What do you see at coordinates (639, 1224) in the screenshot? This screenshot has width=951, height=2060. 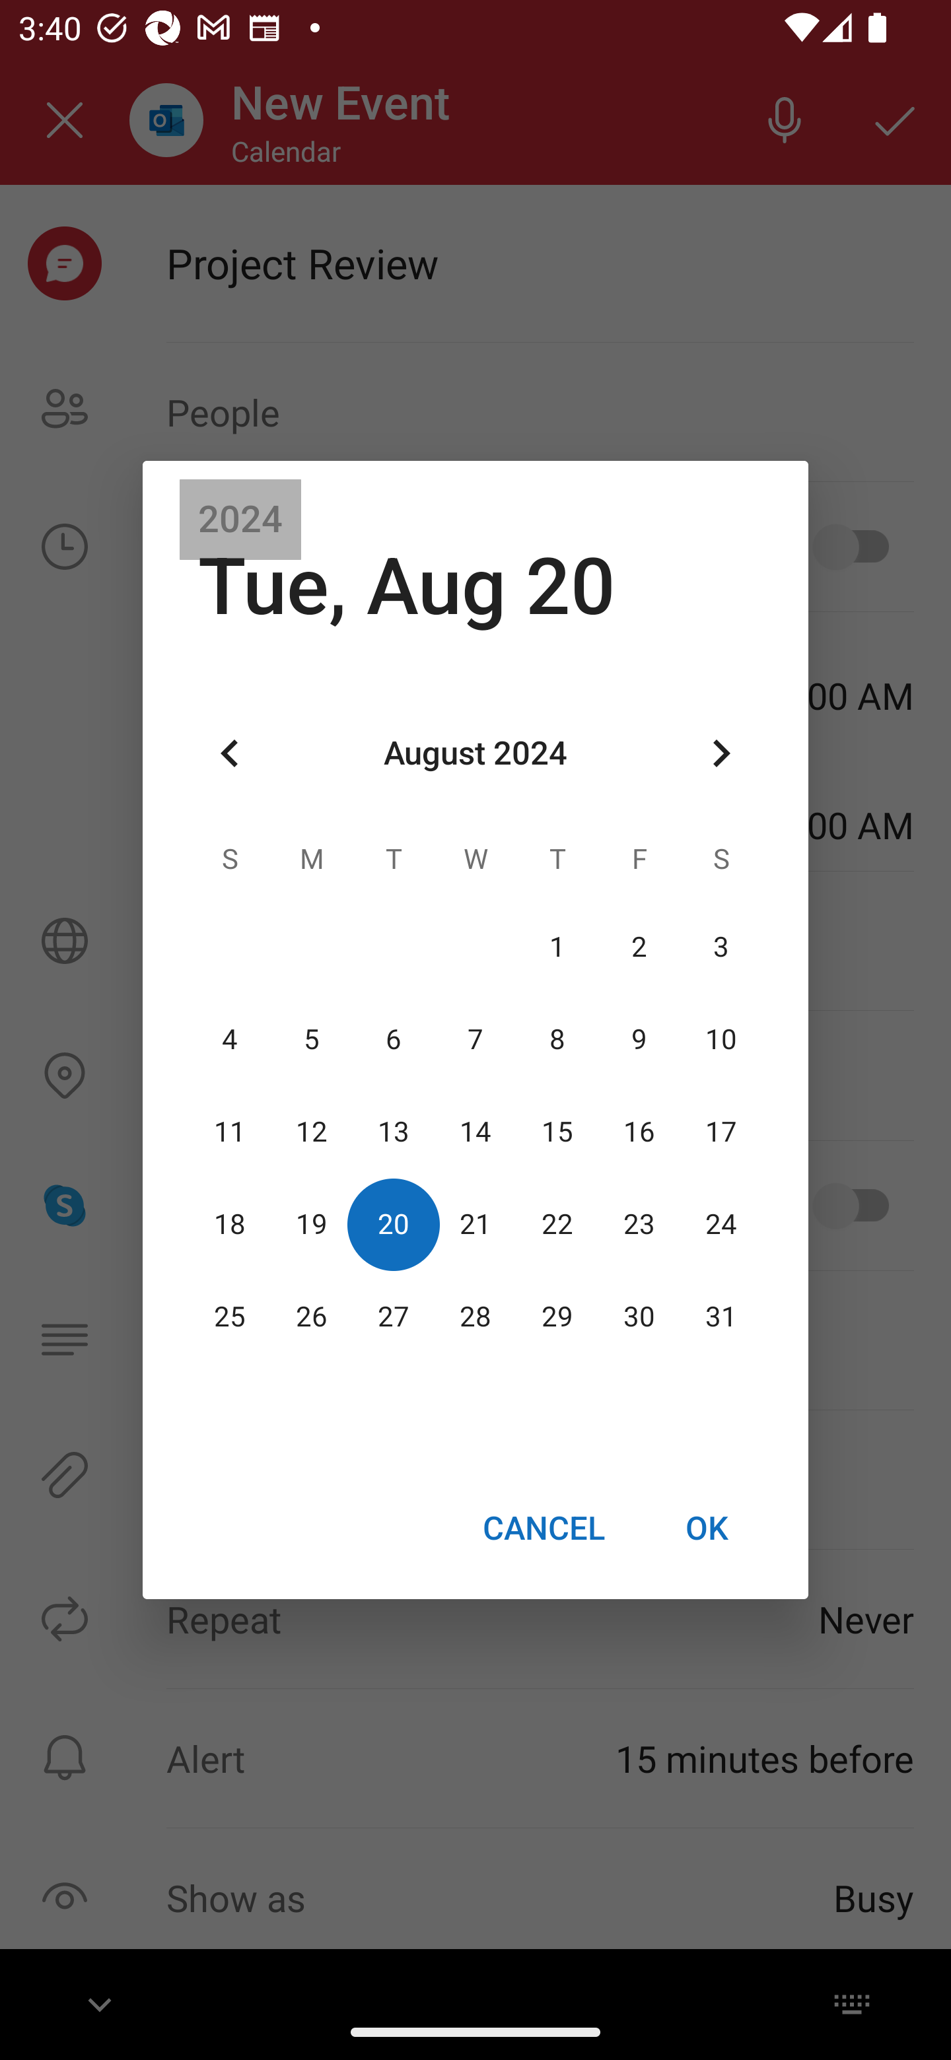 I see `23 23 August 2024` at bounding box center [639, 1224].